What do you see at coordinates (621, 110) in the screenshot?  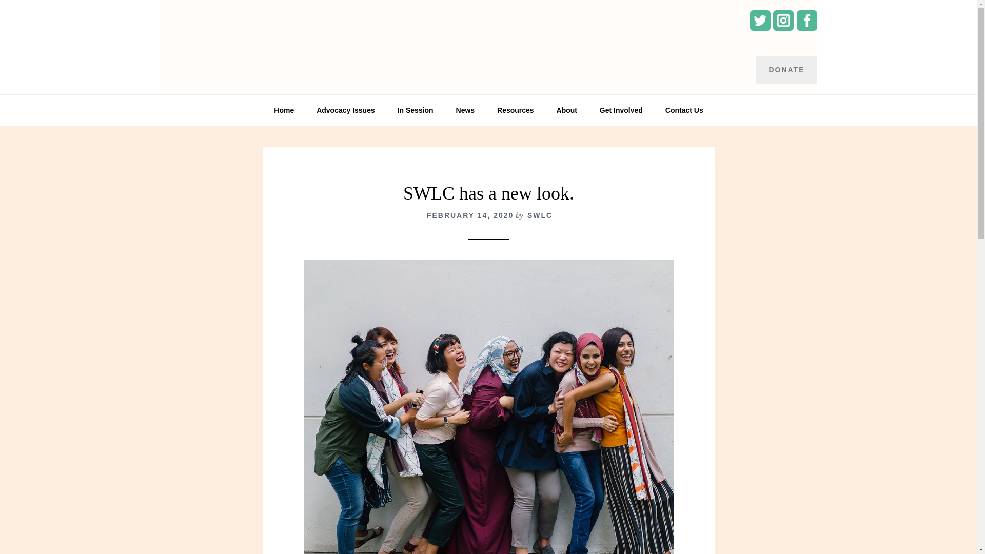 I see `Get Involved` at bounding box center [621, 110].